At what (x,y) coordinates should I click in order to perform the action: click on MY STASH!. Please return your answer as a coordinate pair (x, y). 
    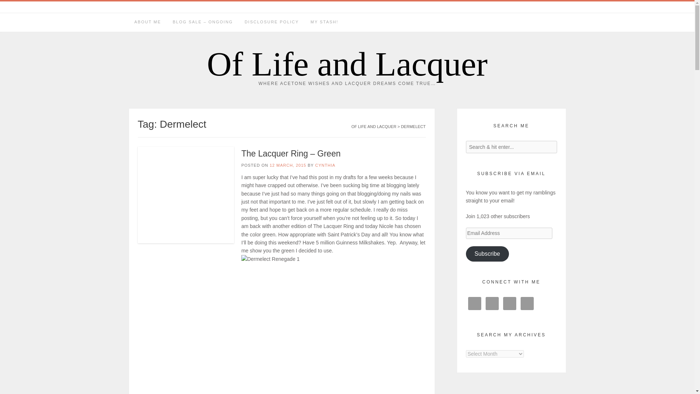
    Looking at the image, I should click on (324, 22).